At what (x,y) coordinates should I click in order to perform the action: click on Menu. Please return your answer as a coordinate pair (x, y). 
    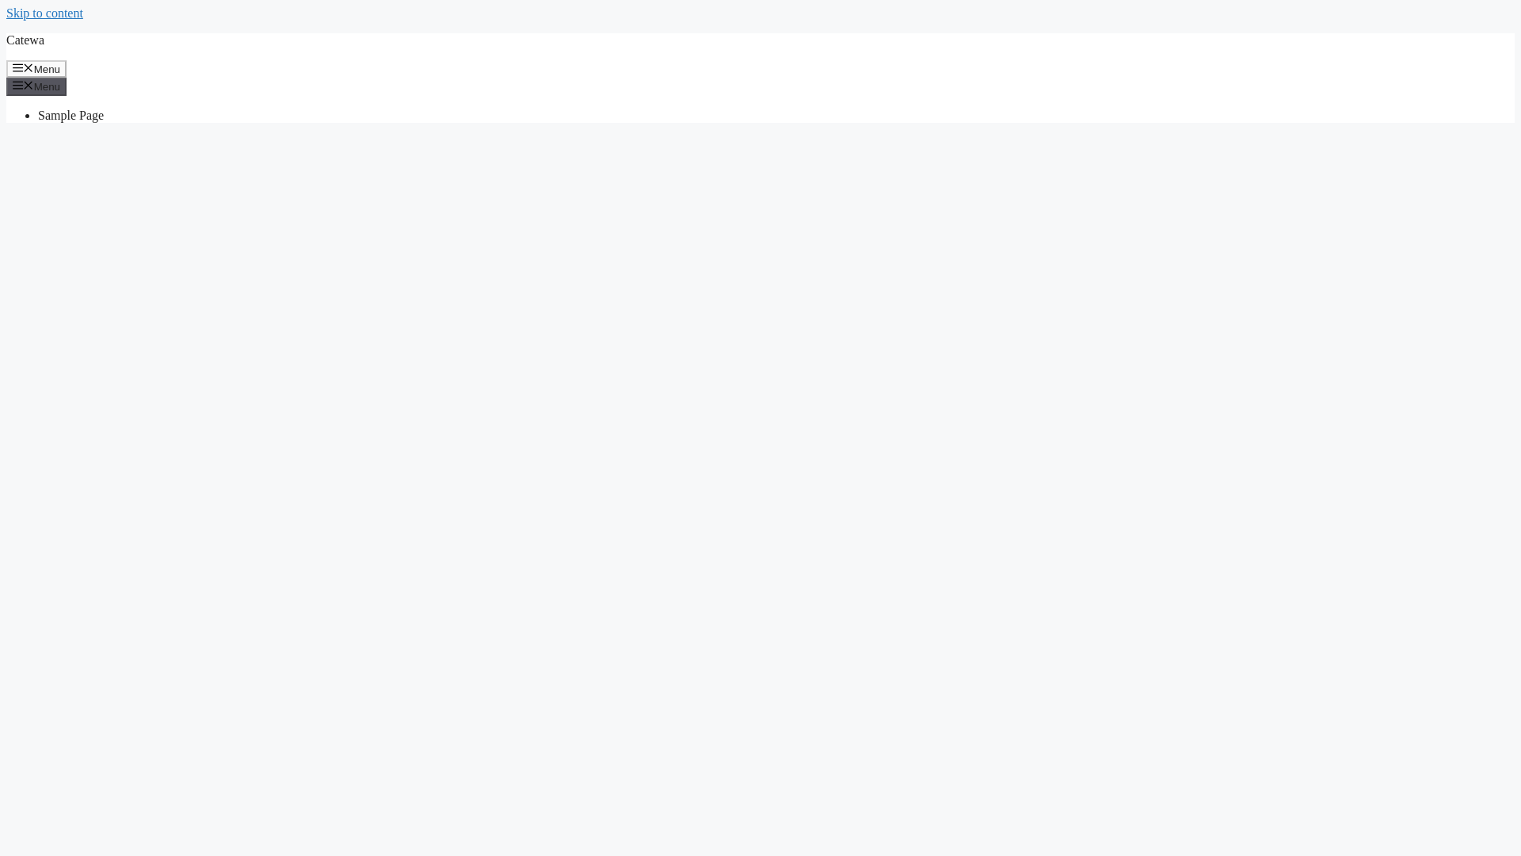
    Looking at the image, I should click on (36, 86).